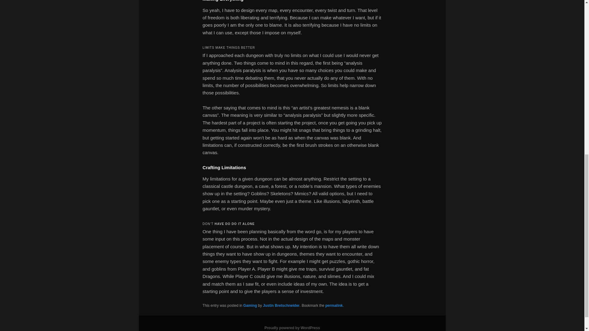 Image resolution: width=589 pixels, height=331 pixels. Describe the element at coordinates (334, 306) in the screenshot. I see `Permalink to Creating Dungeons` at that location.